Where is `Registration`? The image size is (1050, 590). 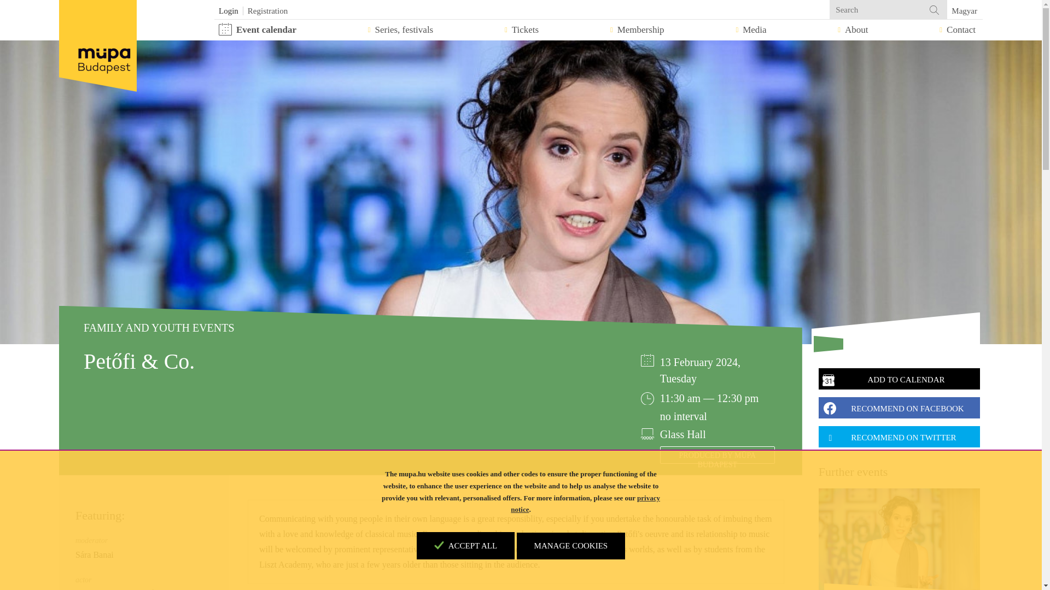 Registration is located at coordinates (268, 11).